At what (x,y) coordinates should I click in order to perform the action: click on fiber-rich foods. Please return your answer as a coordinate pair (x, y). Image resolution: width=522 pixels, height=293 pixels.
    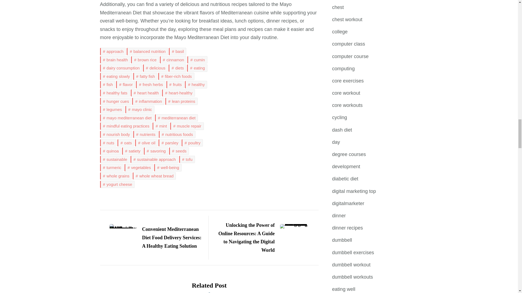
    Looking at the image, I should click on (176, 76).